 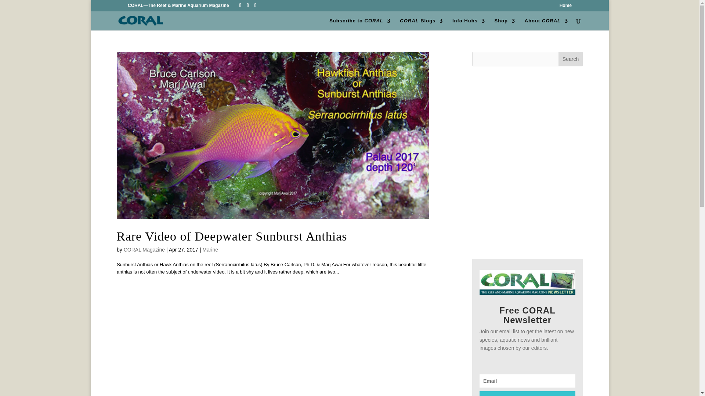 What do you see at coordinates (360, 24) in the screenshot?
I see `Subscribe to CORAL Magazine` at bounding box center [360, 24].